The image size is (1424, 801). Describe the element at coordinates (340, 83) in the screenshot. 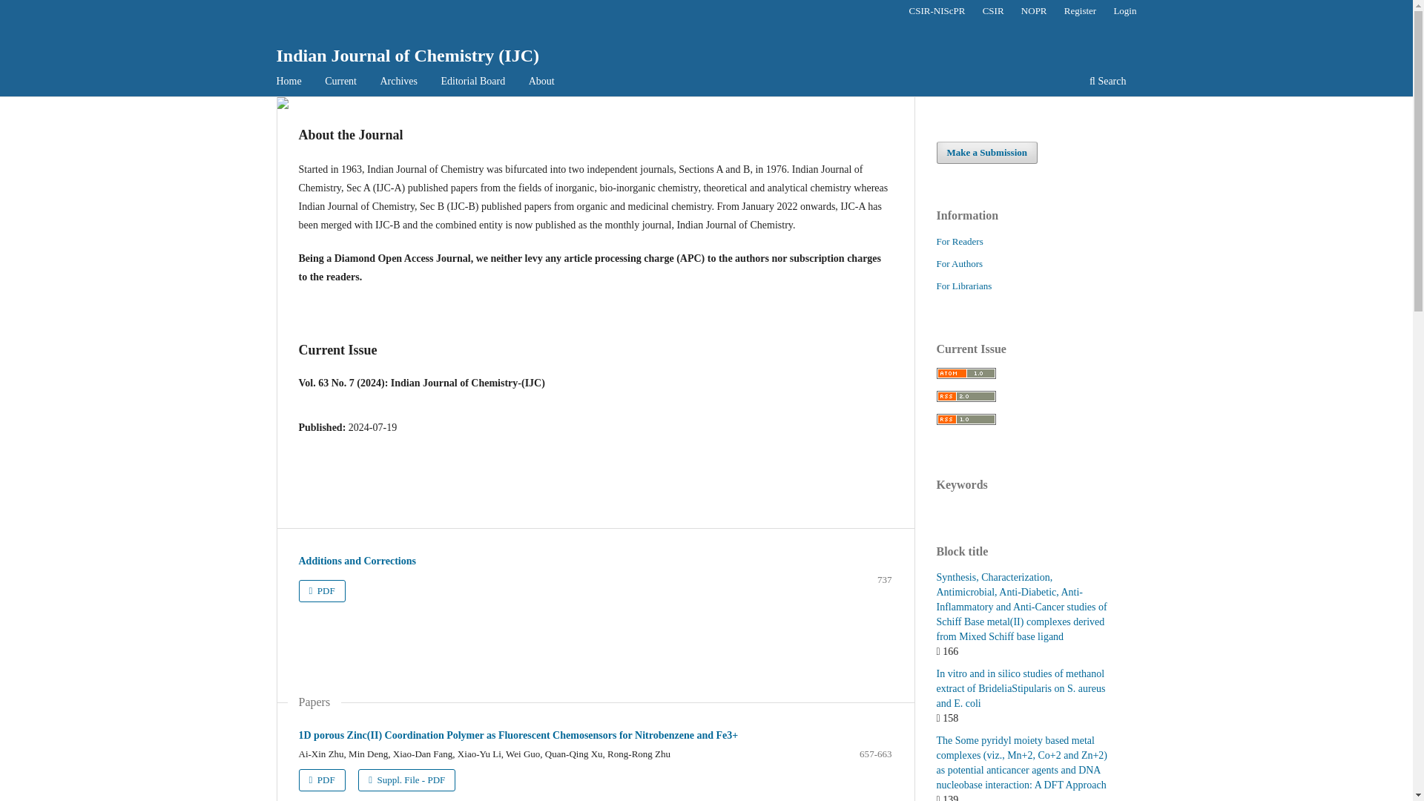

I see `Current` at that location.